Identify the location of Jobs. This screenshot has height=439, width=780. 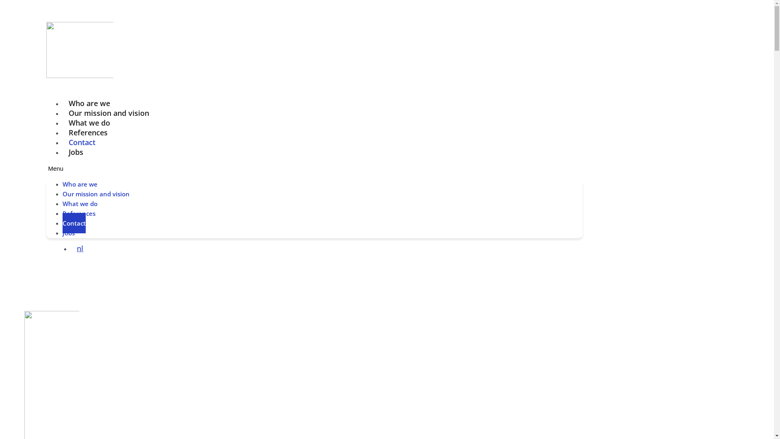
(76, 152).